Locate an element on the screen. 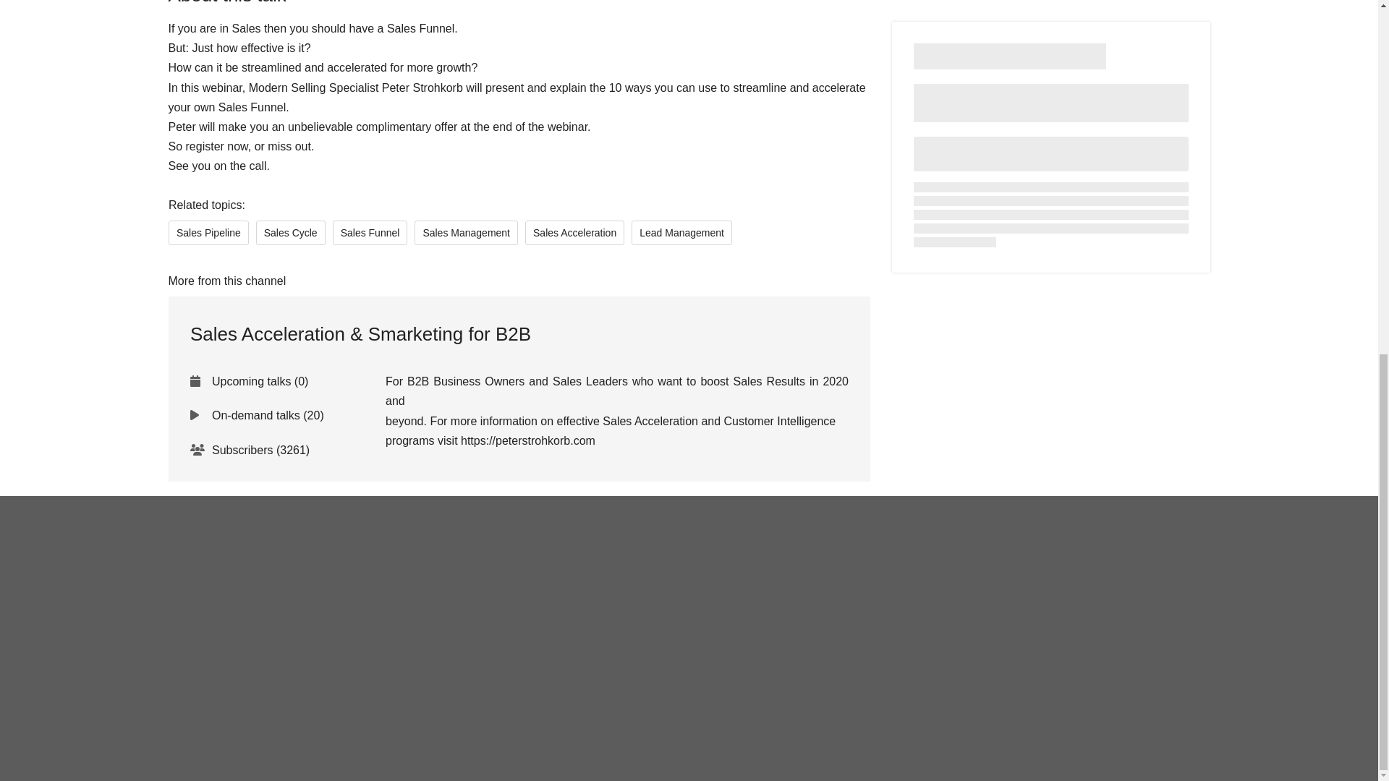  Lead Management is located at coordinates (681, 233).